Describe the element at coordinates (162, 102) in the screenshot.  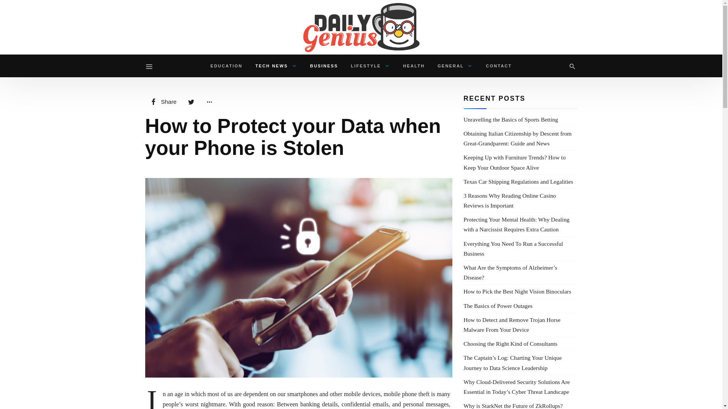
I see `Share` at that location.